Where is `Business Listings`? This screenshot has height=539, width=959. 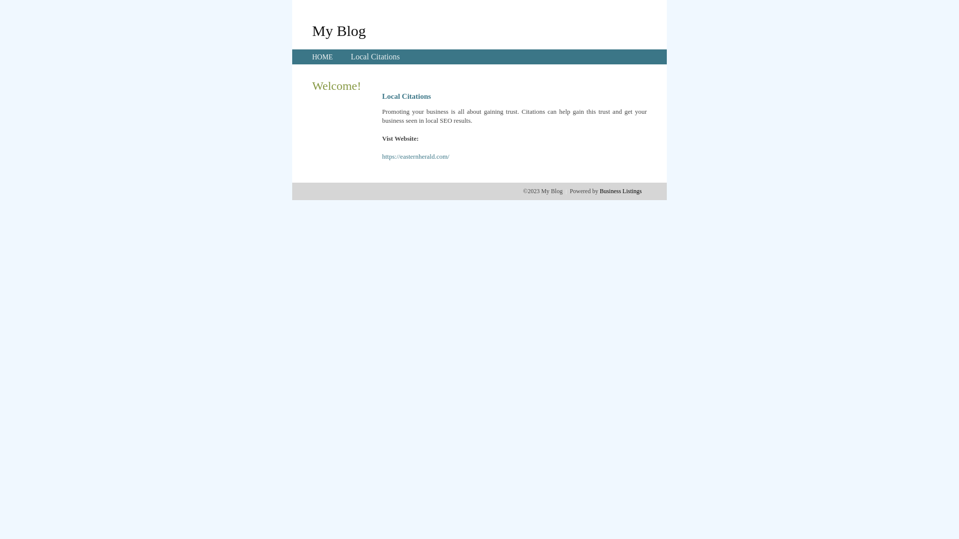 Business Listings is located at coordinates (621, 191).